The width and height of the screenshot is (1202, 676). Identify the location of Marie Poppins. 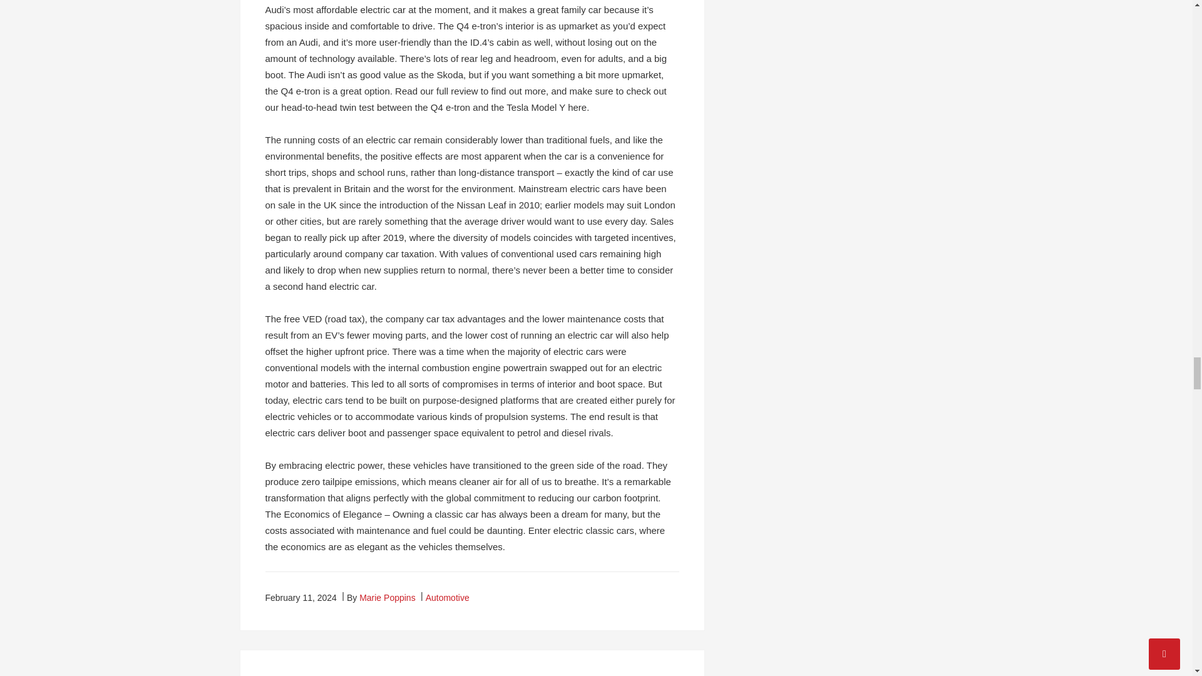
(388, 598).